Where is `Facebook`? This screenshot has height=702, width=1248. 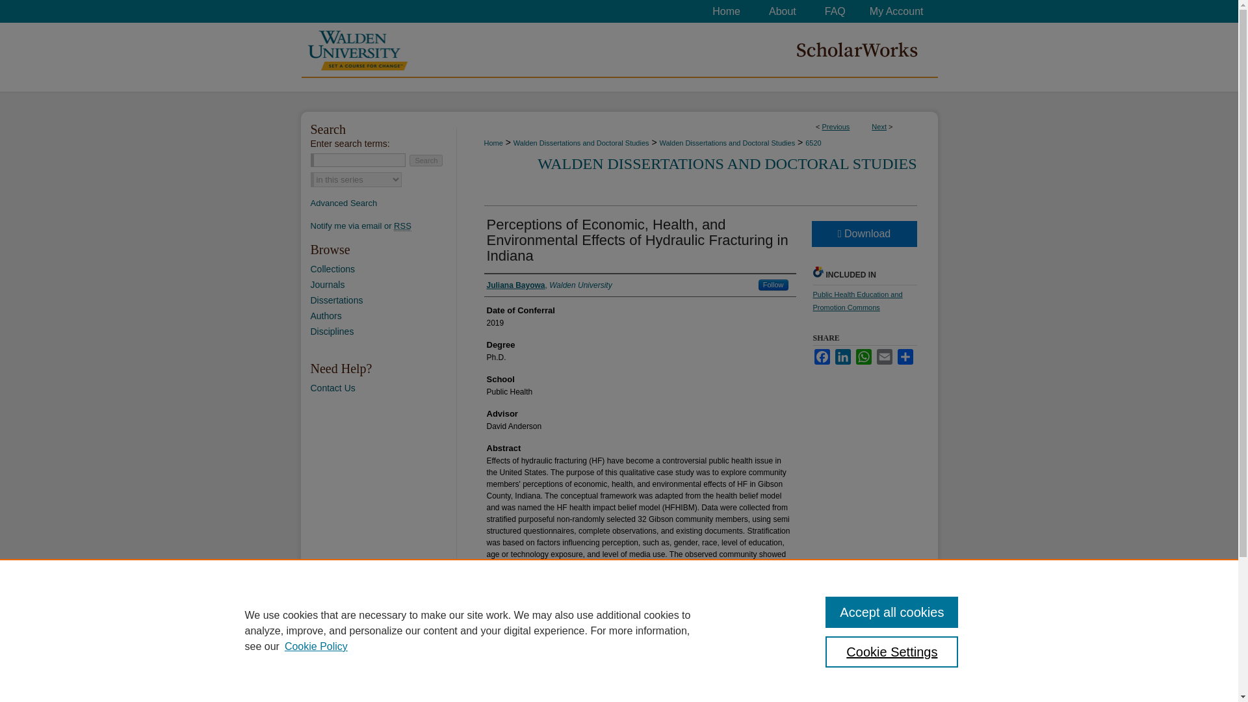
Facebook is located at coordinates (822, 356).